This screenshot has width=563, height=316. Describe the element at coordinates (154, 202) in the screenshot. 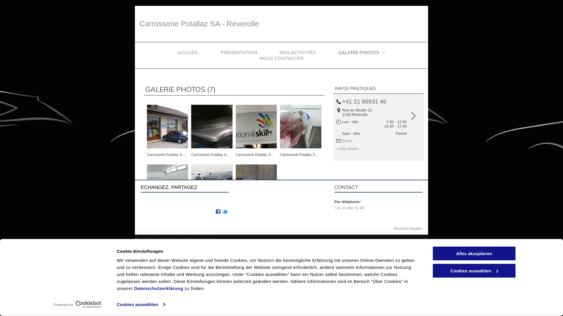

I see `fb:like Facebook Social Plugin` at that location.